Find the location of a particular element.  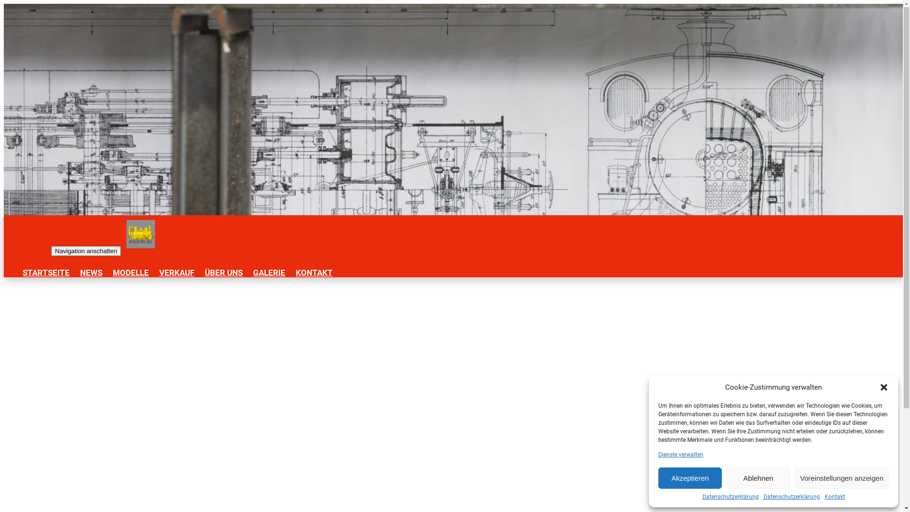

NEWS is located at coordinates (91, 273).